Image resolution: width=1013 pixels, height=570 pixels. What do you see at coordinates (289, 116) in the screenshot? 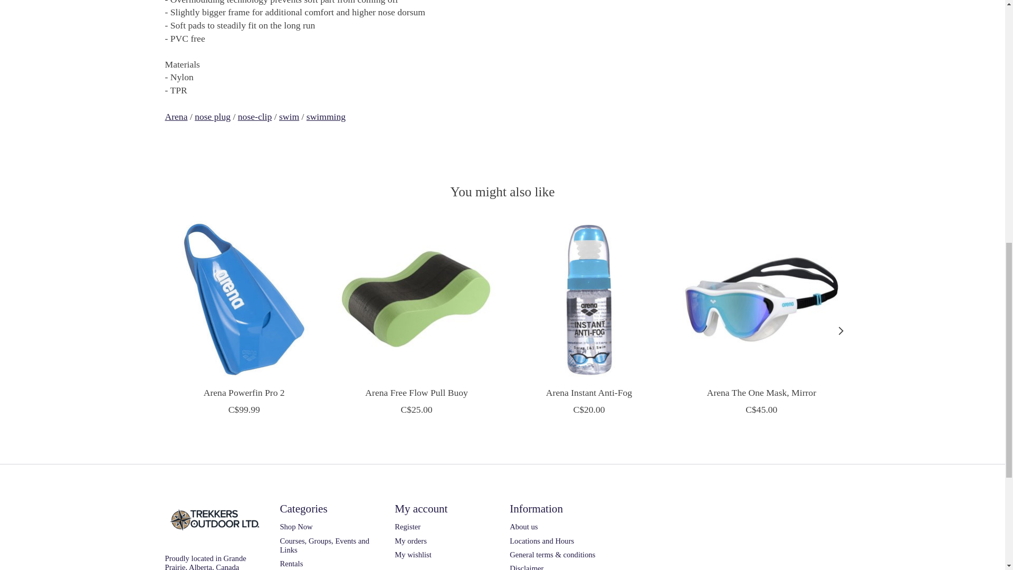
I see `swim` at bounding box center [289, 116].